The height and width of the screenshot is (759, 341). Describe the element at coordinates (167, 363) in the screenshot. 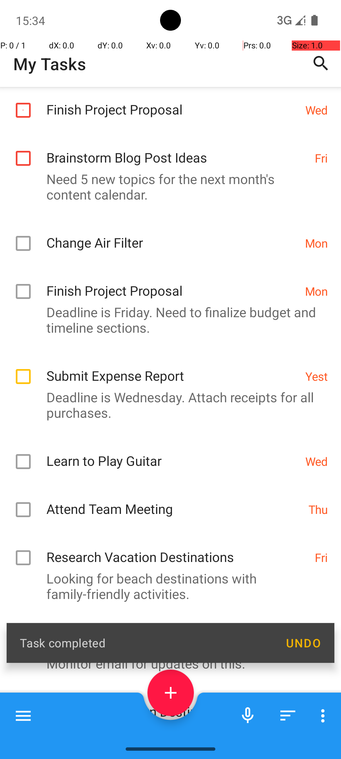

I see `Deadline is Friday. Need to finalize budget and timeline sections.` at that location.